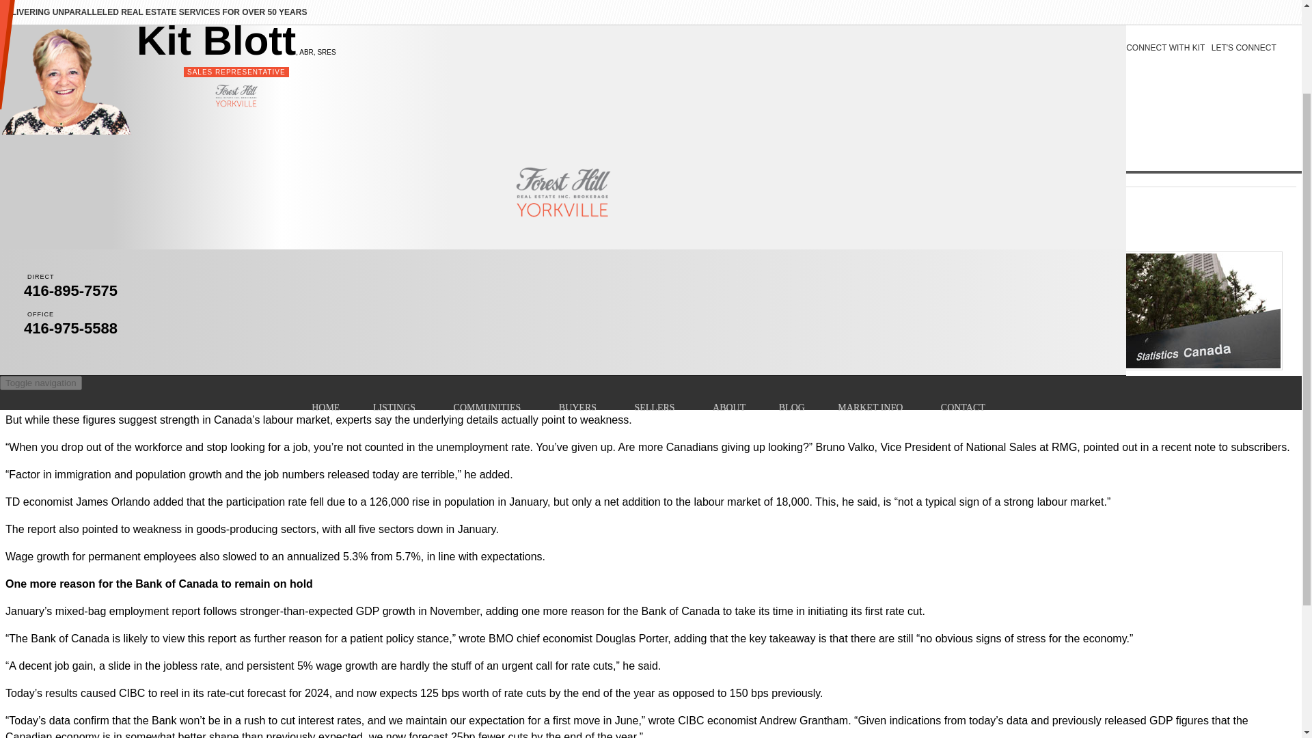 This screenshot has height=738, width=1312. Describe the element at coordinates (872, 287) in the screenshot. I see `MARKET INFO` at that location.